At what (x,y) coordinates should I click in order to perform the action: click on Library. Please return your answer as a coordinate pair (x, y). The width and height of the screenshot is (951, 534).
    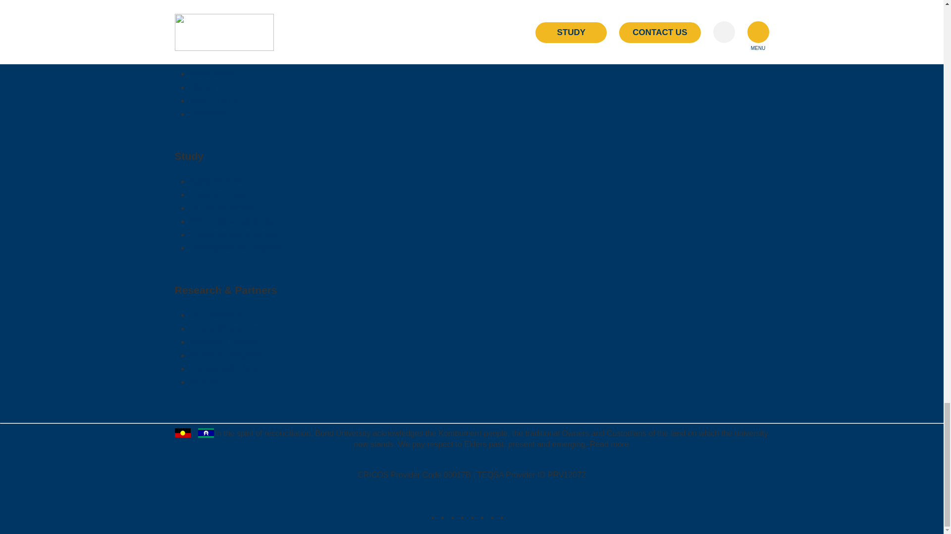
    Looking at the image, I should click on (203, 87).